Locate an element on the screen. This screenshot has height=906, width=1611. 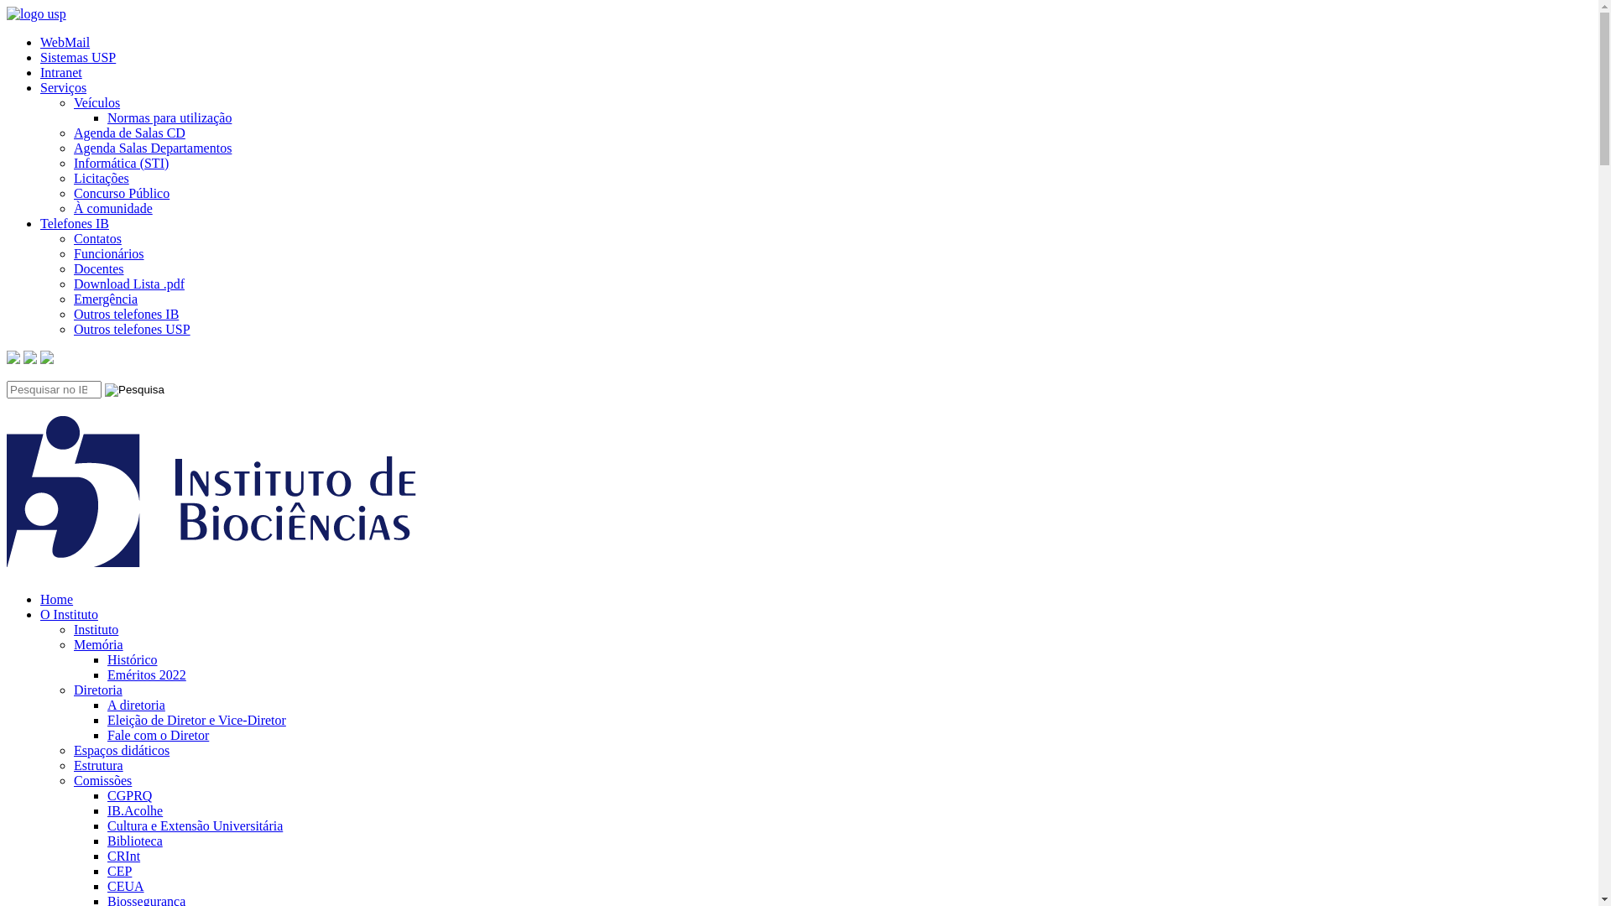
Contatos is located at coordinates (97, 238).